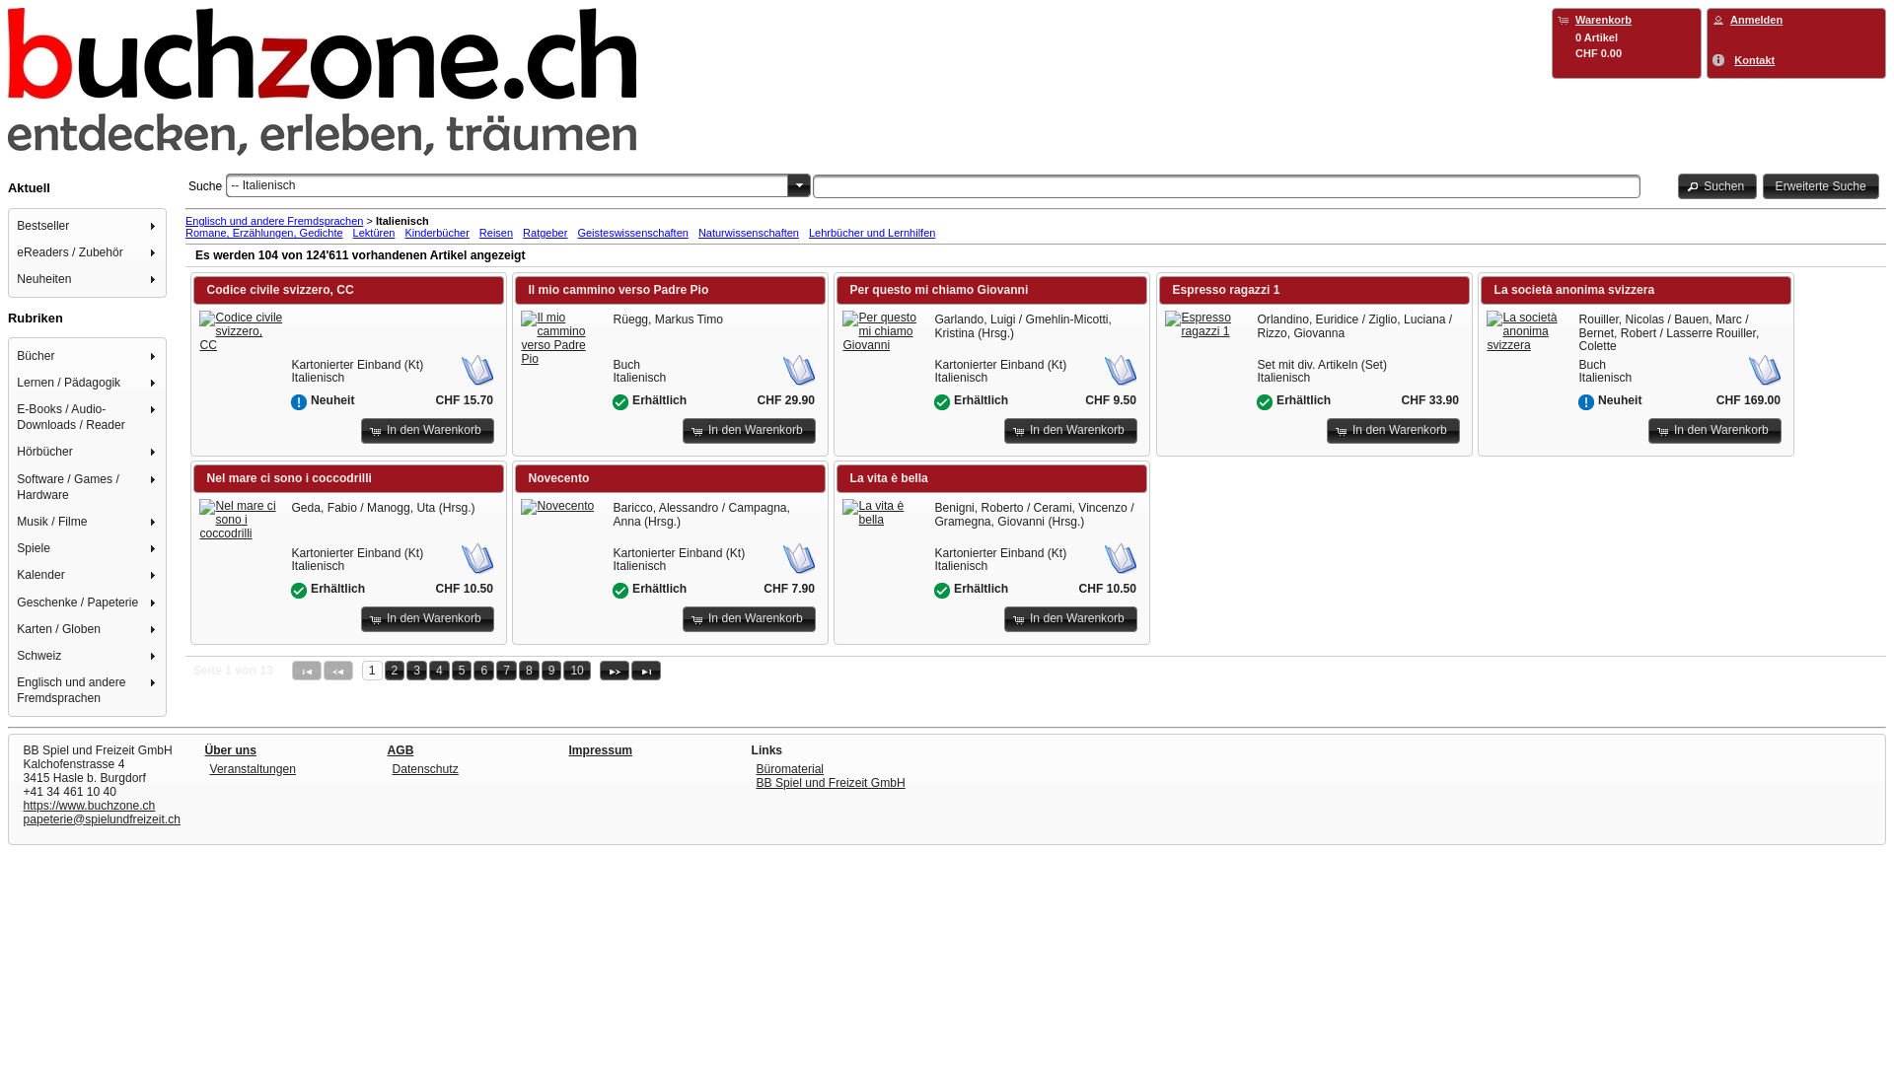 The height and width of the screenshot is (1065, 1894). What do you see at coordinates (241, 331) in the screenshot?
I see `Artikel anzeigen` at bounding box center [241, 331].